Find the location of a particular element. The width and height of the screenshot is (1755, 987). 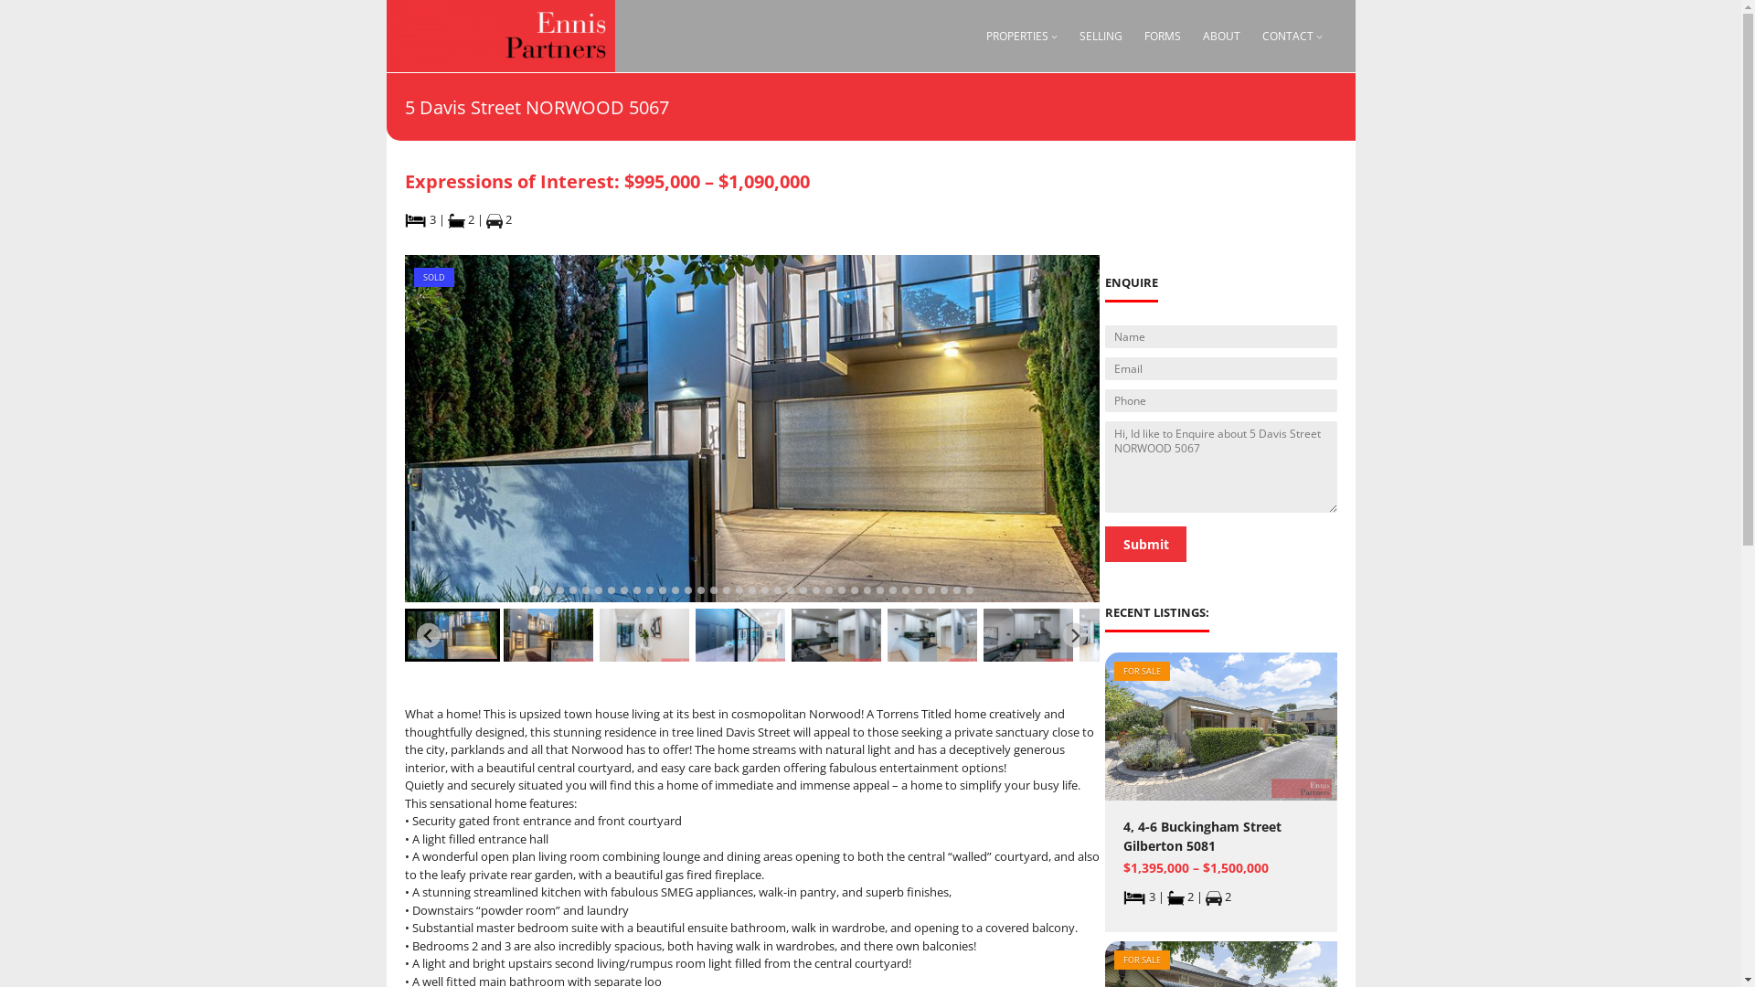

FORMS is located at coordinates (1163, 37).